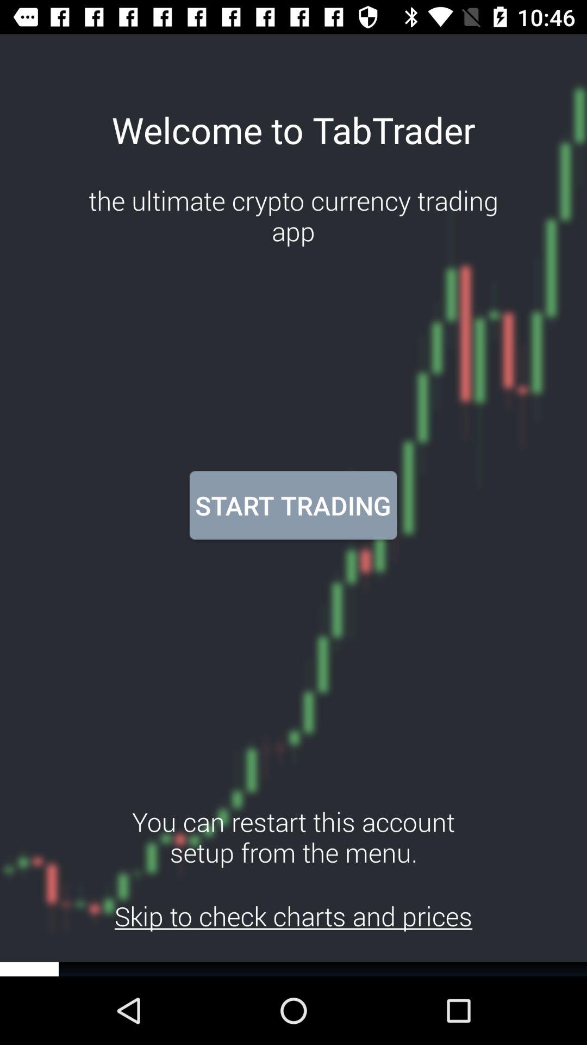 The image size is (587, 1045). I want to click on press icon below the ultimate crypto icon, so click(293, 505).